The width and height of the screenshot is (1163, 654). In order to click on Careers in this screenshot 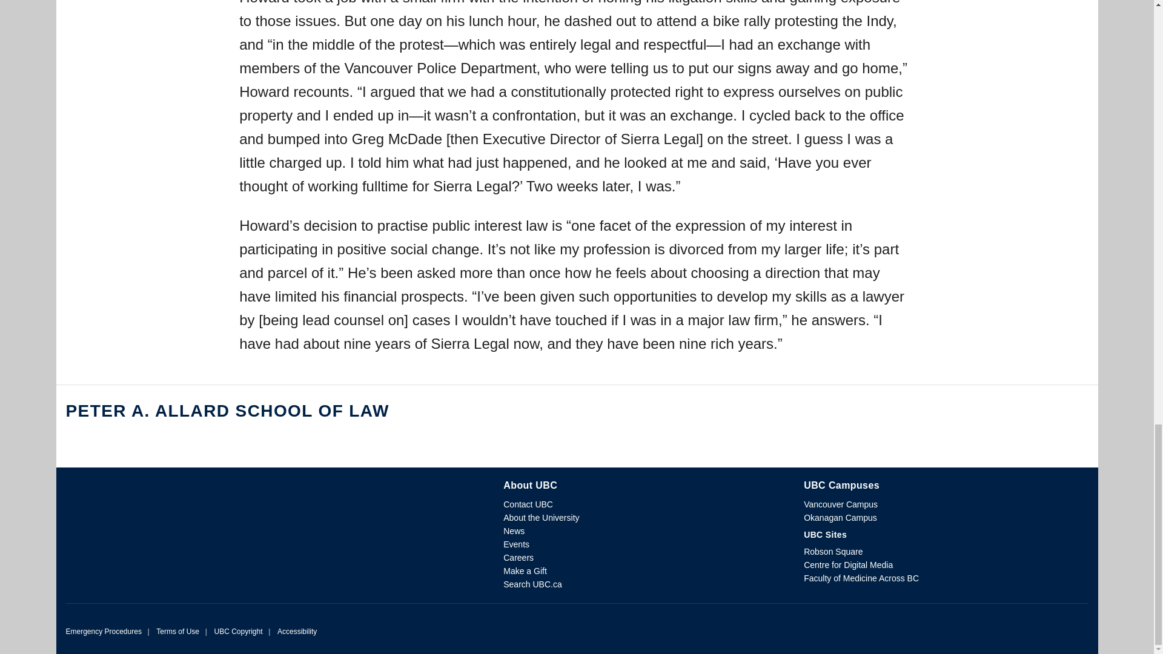, I will do `click(519, 557)`.